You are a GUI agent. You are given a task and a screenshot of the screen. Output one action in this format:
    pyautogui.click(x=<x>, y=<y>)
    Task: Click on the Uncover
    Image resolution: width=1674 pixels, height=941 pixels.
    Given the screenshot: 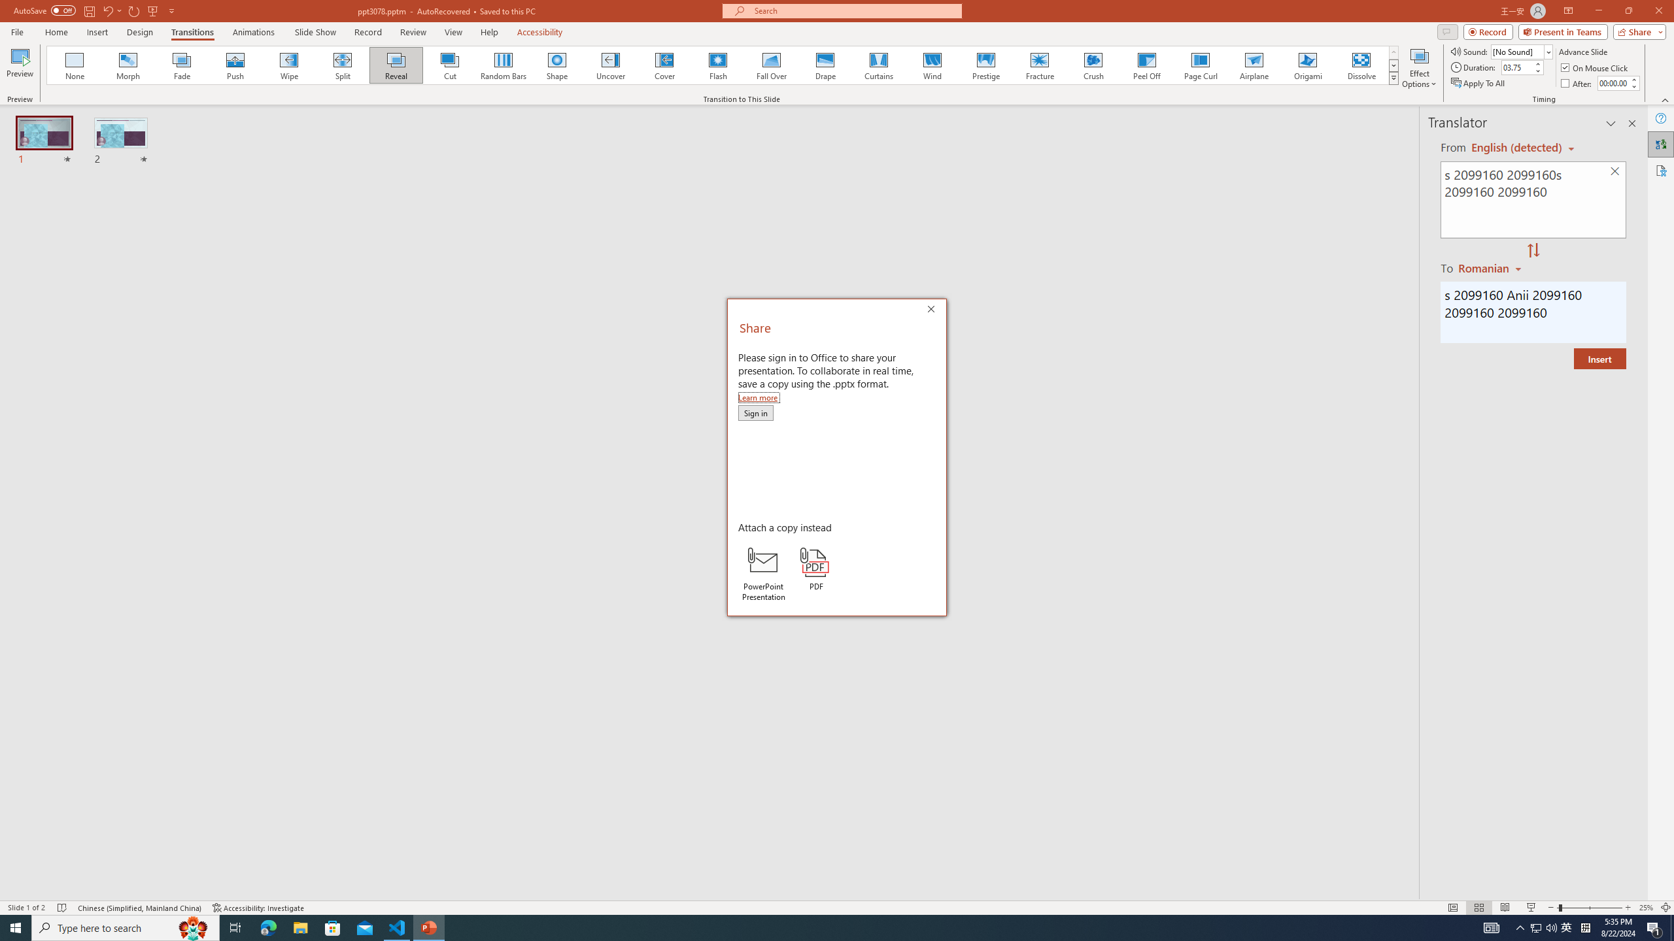 What is the action you would take?
    pyautogui.click(x=611, y=65)
    